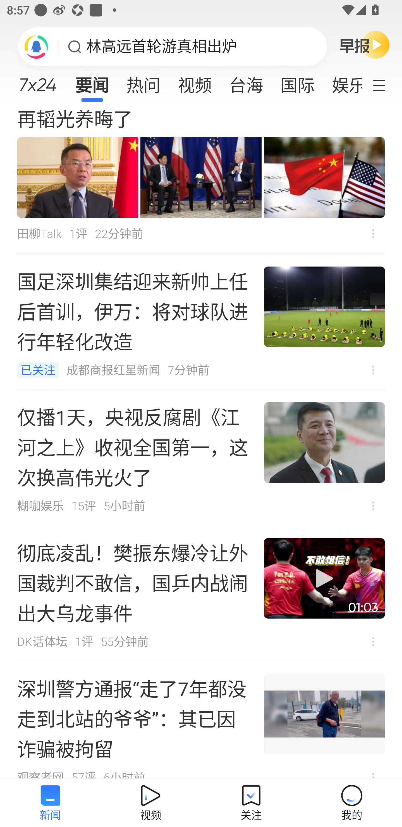  I want to click on 7x24, so click(37, 81).